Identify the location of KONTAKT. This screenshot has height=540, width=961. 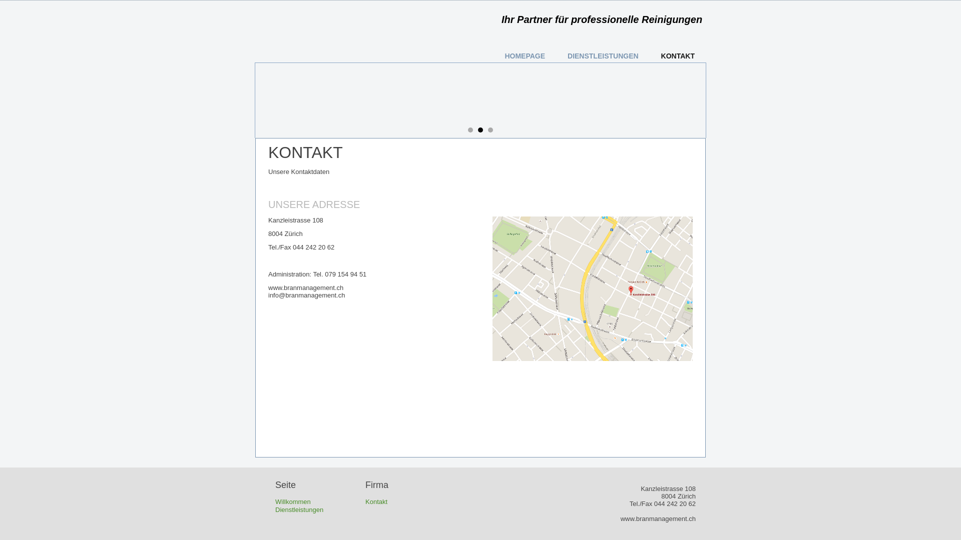
(678, 56).